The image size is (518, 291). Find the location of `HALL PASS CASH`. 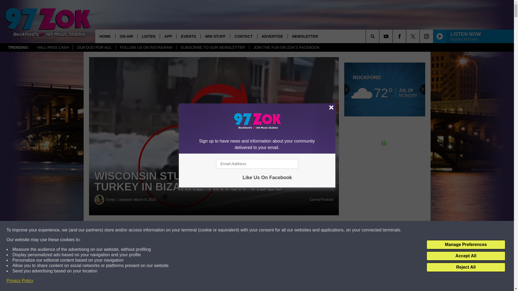

HALL PASS CASH is located at coordinates (53, 47).